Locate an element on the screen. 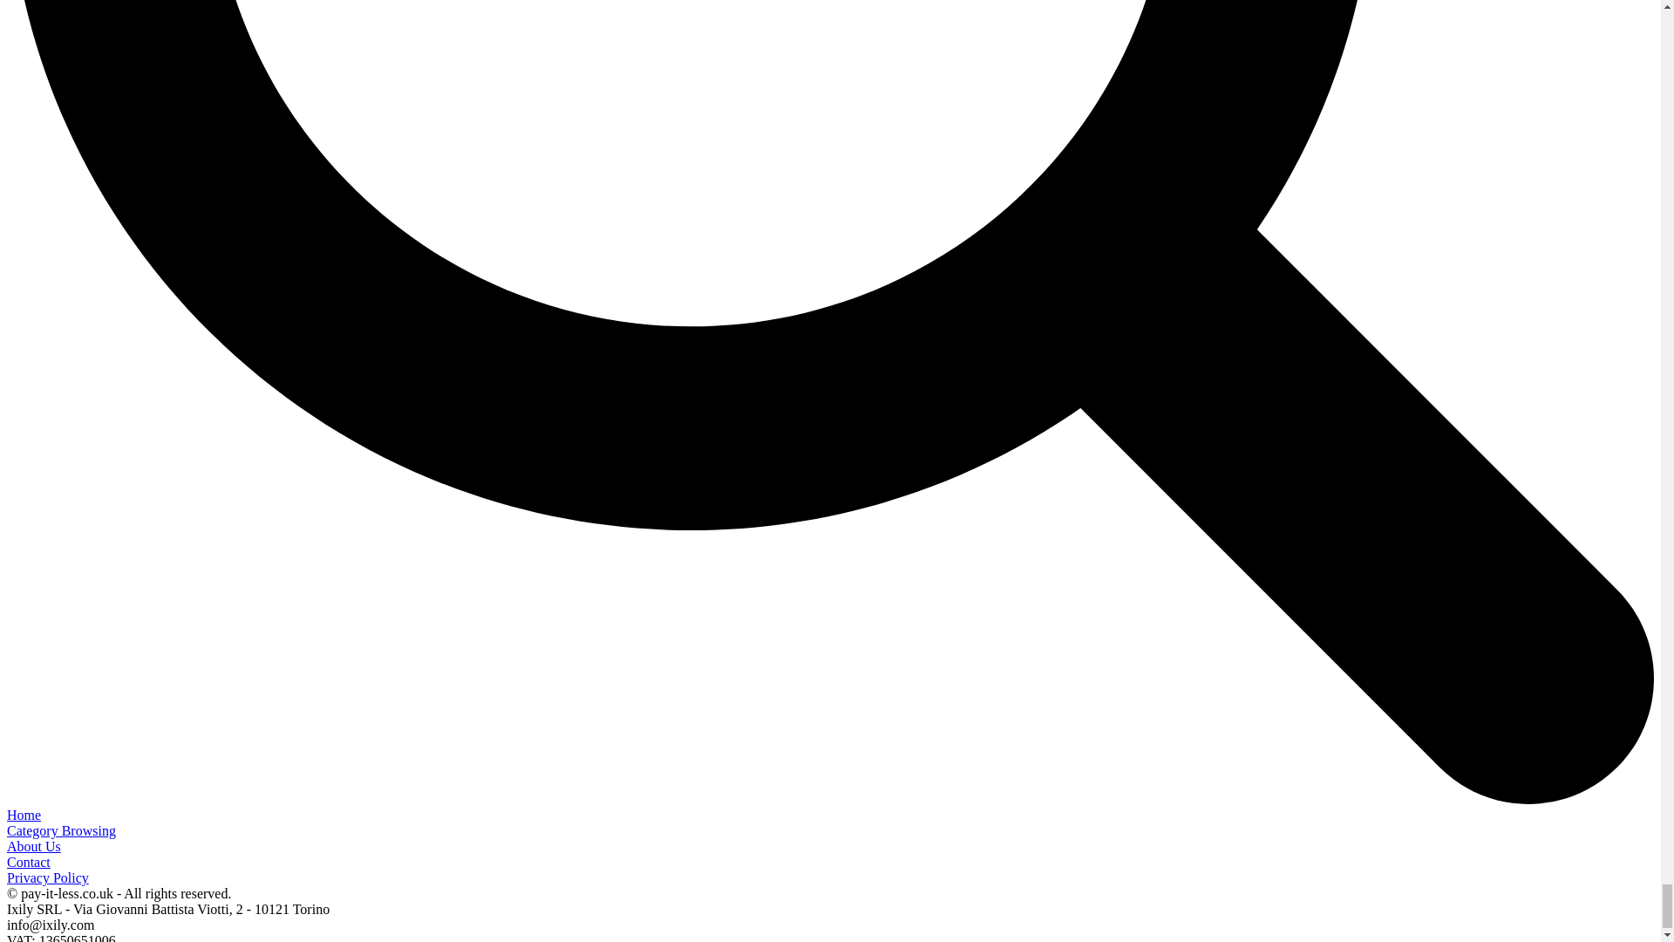 The height and width of the screenshot is (942, 1674). Contact is located at coordinates (28, 862).